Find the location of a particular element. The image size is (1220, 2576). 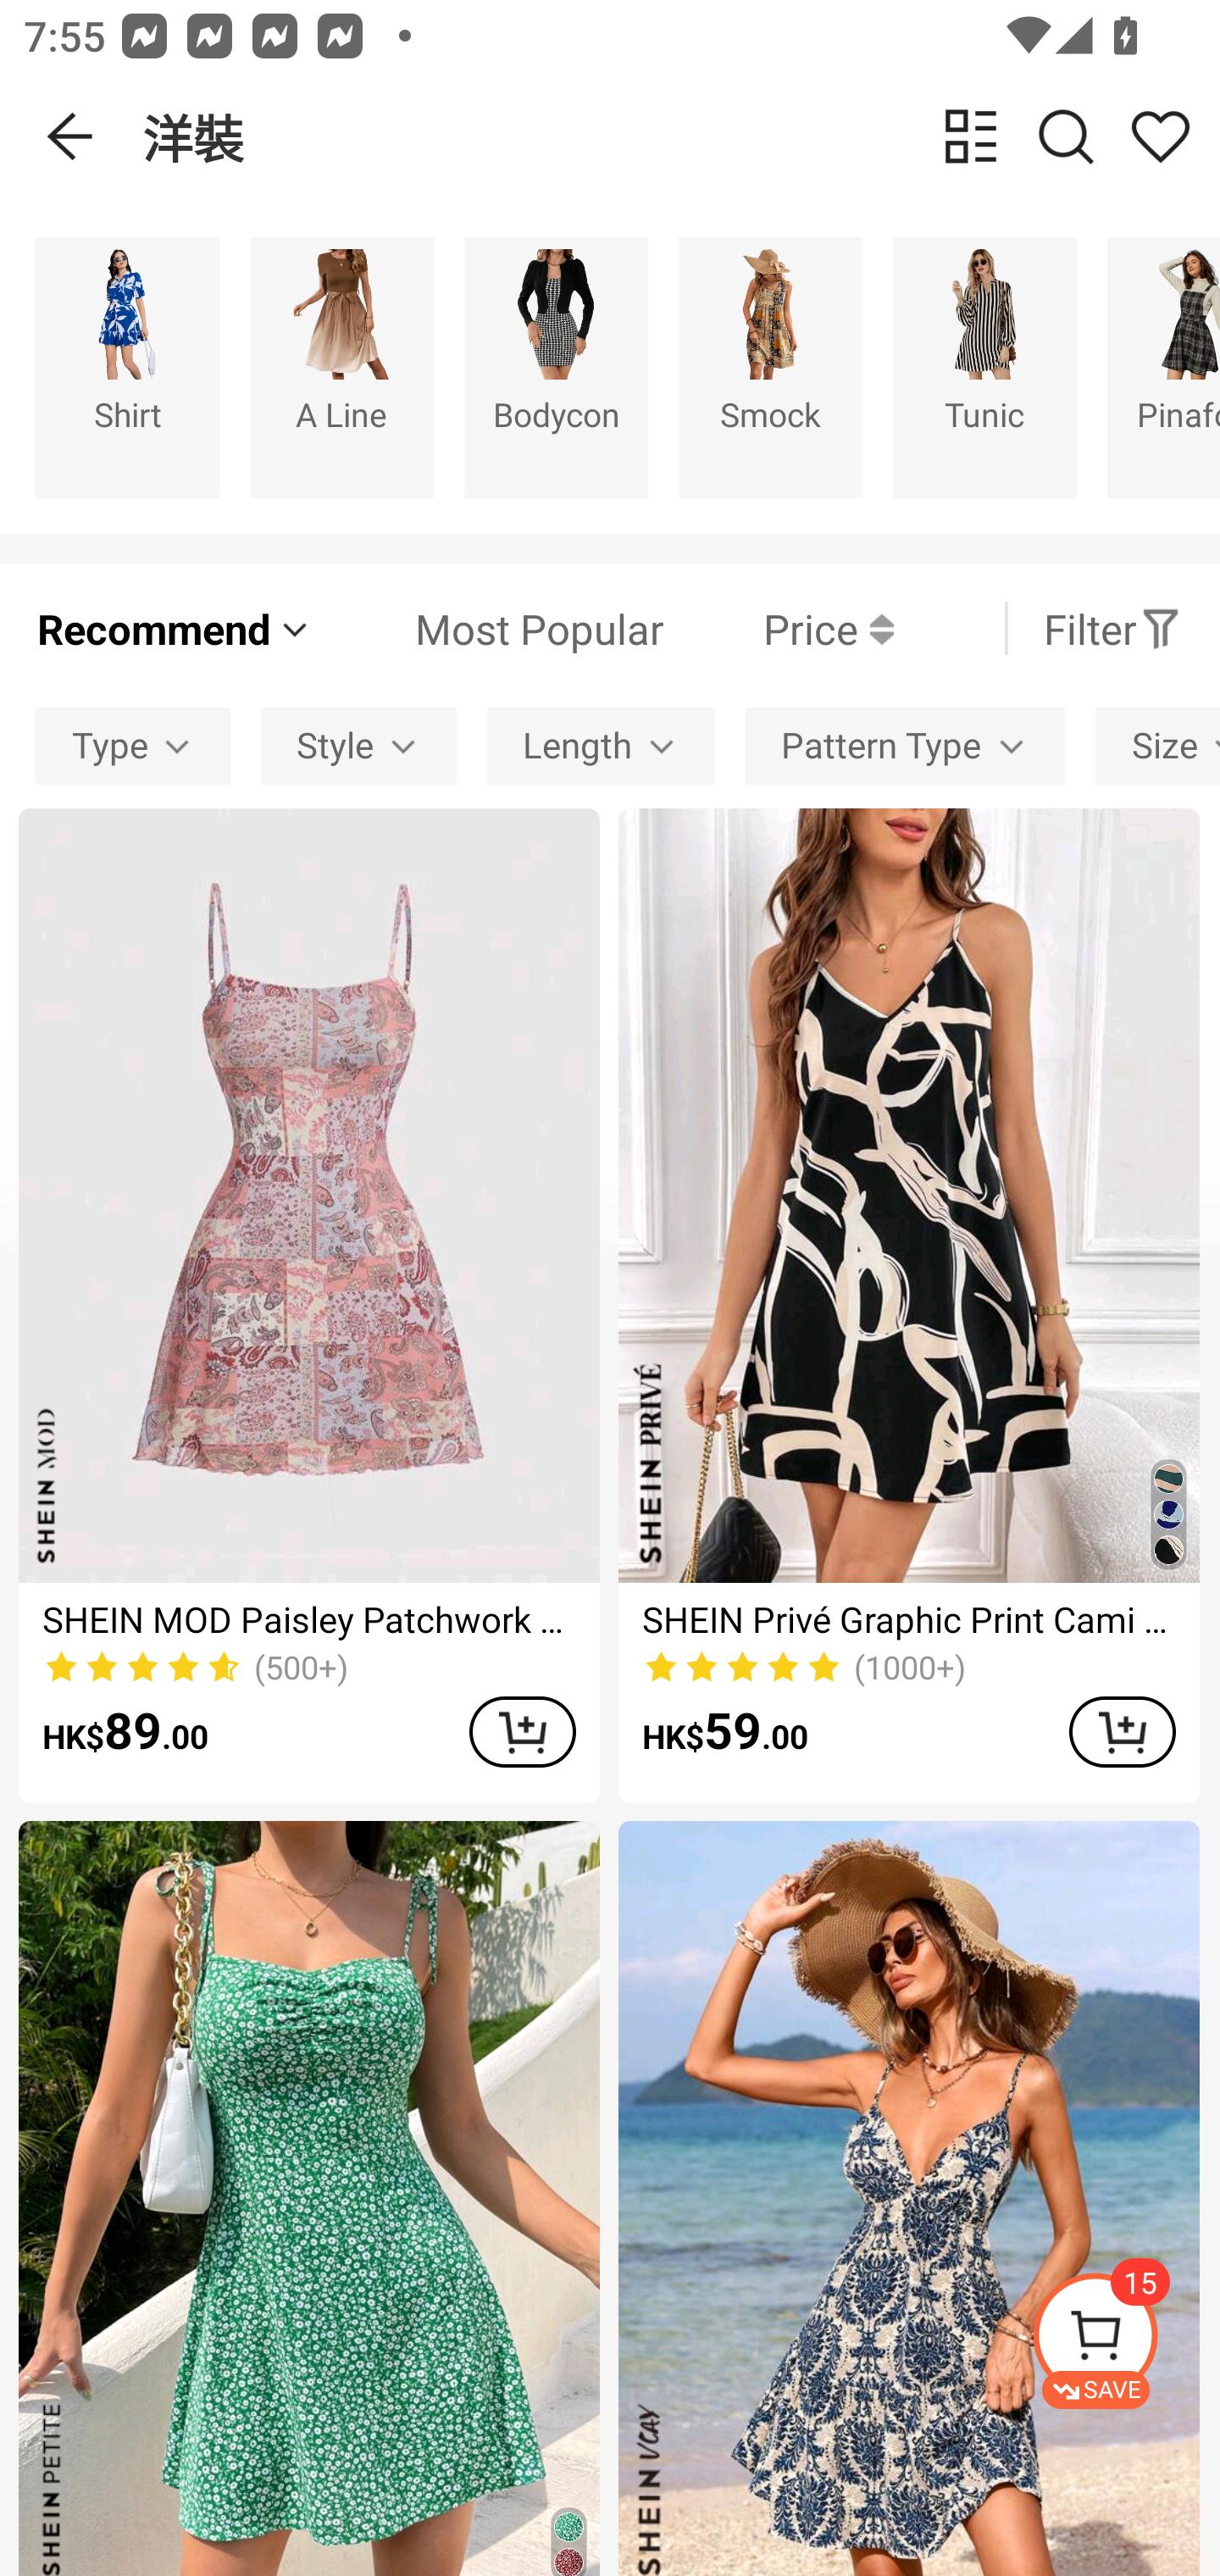

Size is located at coordinates (1157, 747).